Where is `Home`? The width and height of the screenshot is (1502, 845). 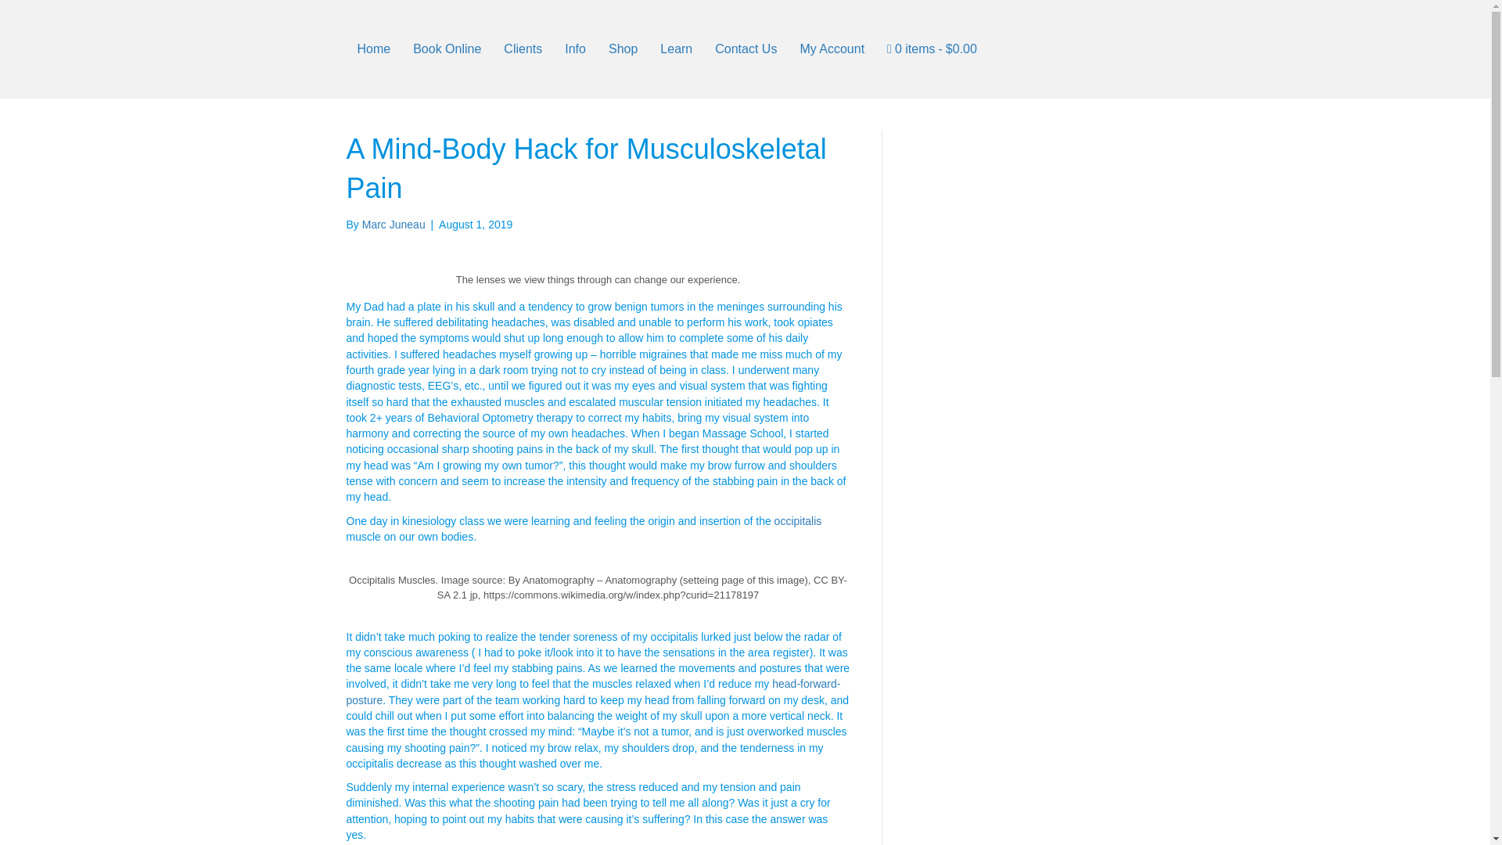
Home is located at coordinates (372, 49).